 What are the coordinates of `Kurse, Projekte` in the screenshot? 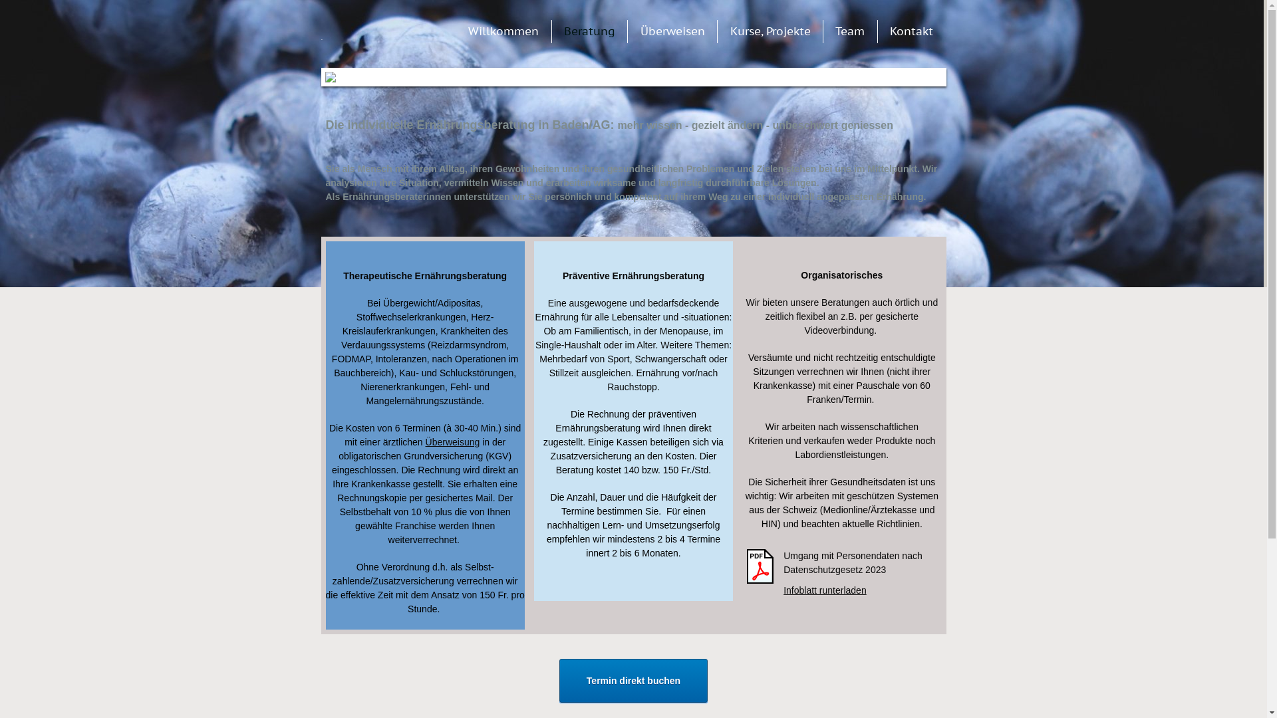 It's located at (770, 31).